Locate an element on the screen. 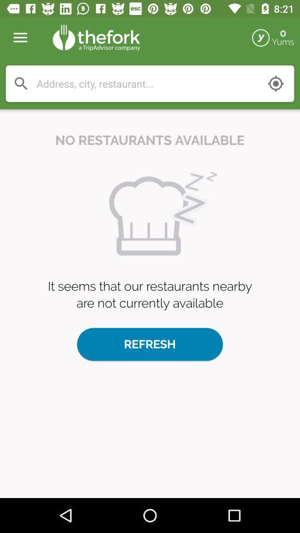 Image resolution: width=300 pixels, height=533 pixels. click on the search icon is located at coordinates (21, 83).